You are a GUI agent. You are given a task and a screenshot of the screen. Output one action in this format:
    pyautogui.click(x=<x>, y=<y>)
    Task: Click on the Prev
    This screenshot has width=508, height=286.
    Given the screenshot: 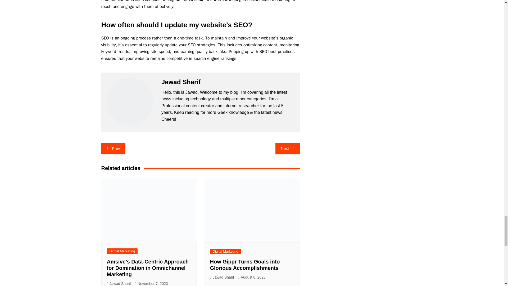 What is the action you would take?
    pyautogui.click(x=113, y=148)
    